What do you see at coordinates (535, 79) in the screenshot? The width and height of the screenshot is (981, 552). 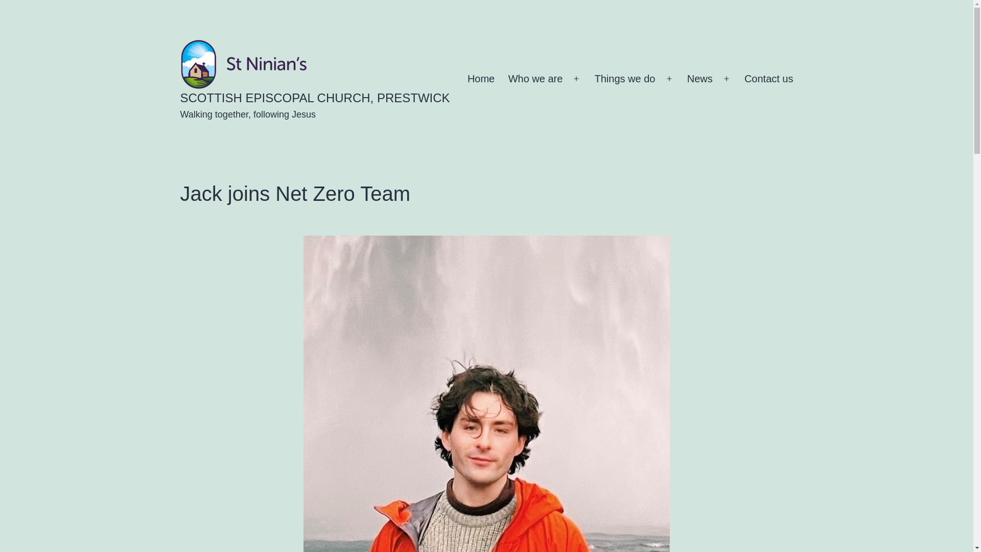 I see `Who we are` at bounding box center [535, 79].